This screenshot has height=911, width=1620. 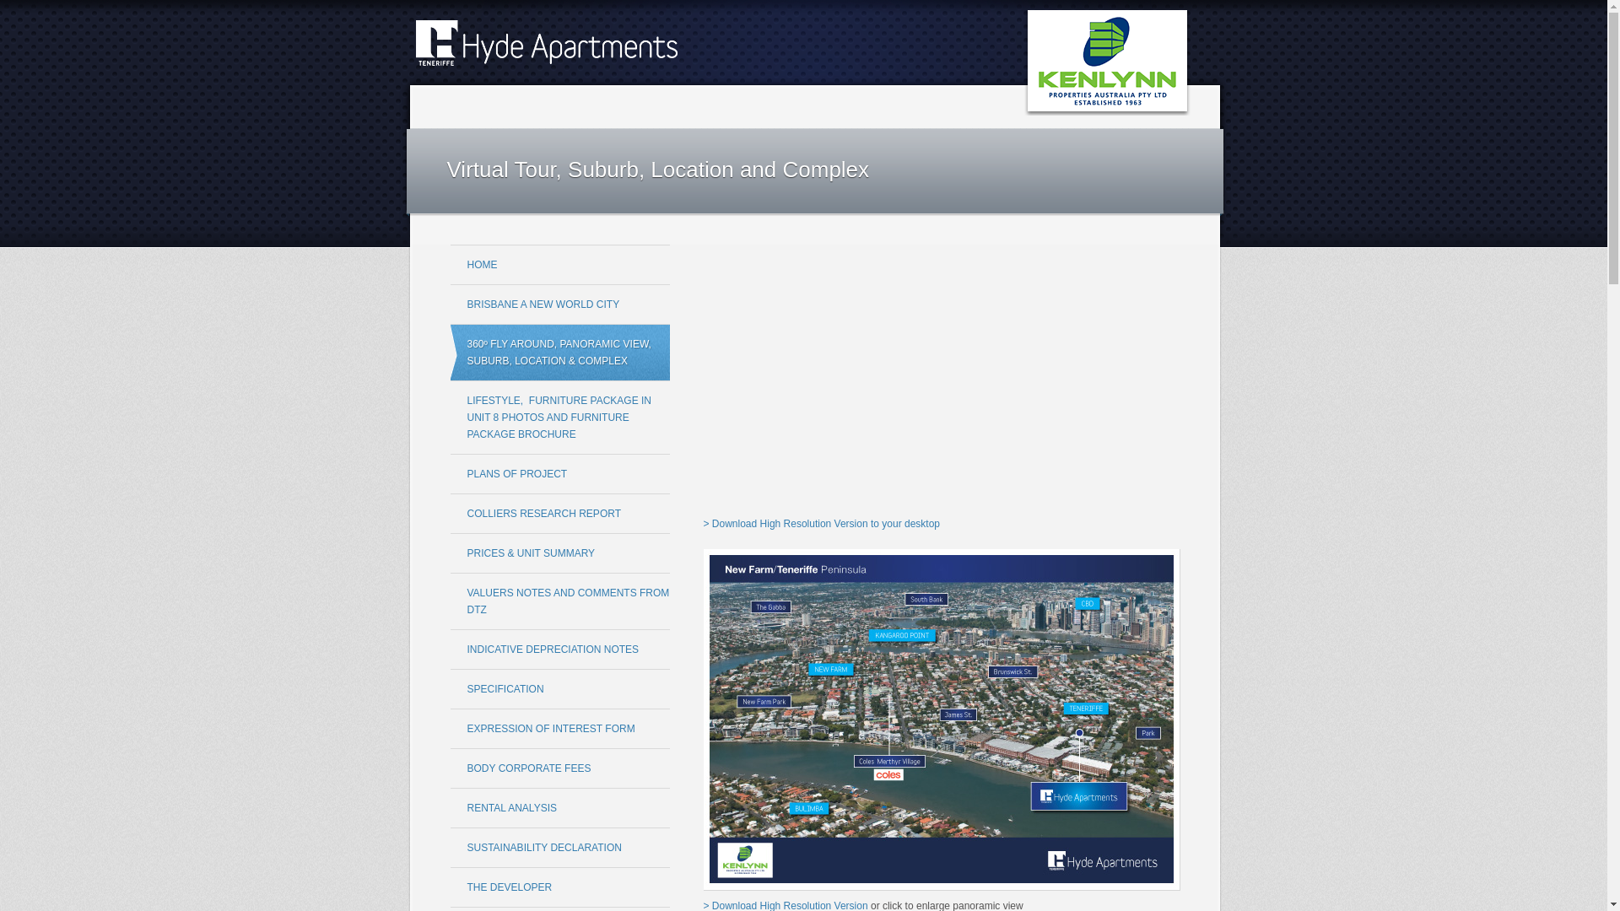 I want to click on EXPRESSION OF INTEREST FORM, so click(x=560, y=729).